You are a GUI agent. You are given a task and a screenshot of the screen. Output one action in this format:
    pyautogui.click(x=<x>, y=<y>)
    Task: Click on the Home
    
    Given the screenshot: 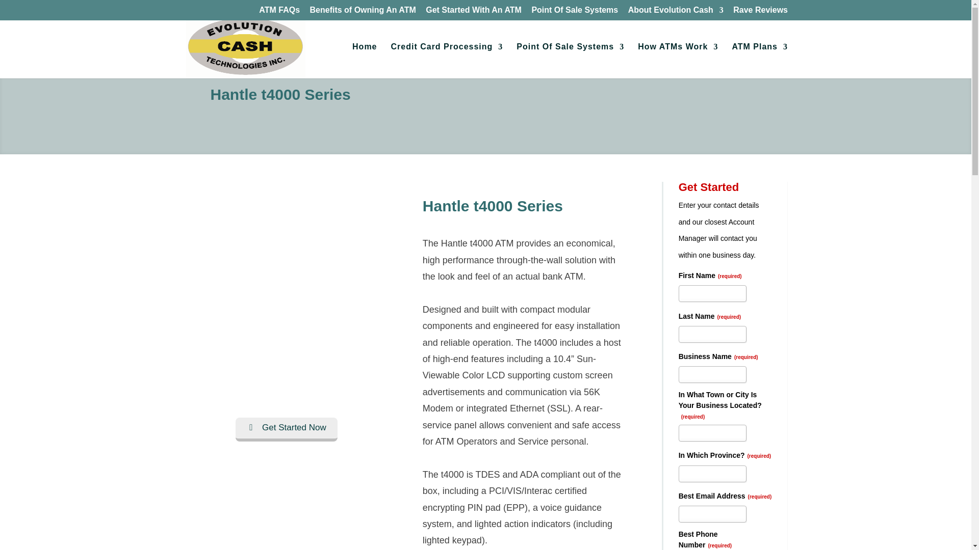 What is the action you would take?
    pyautogui.click(x=760, y=61)
    